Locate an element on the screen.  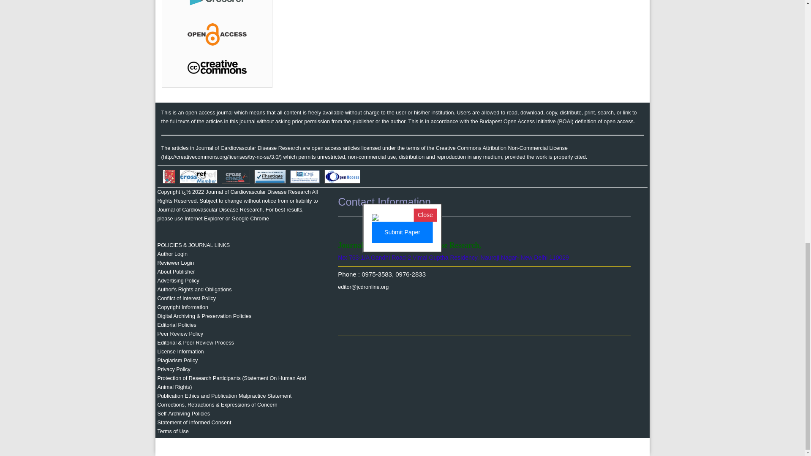
Plagiarism Policy is located at coordinates (177, 360).